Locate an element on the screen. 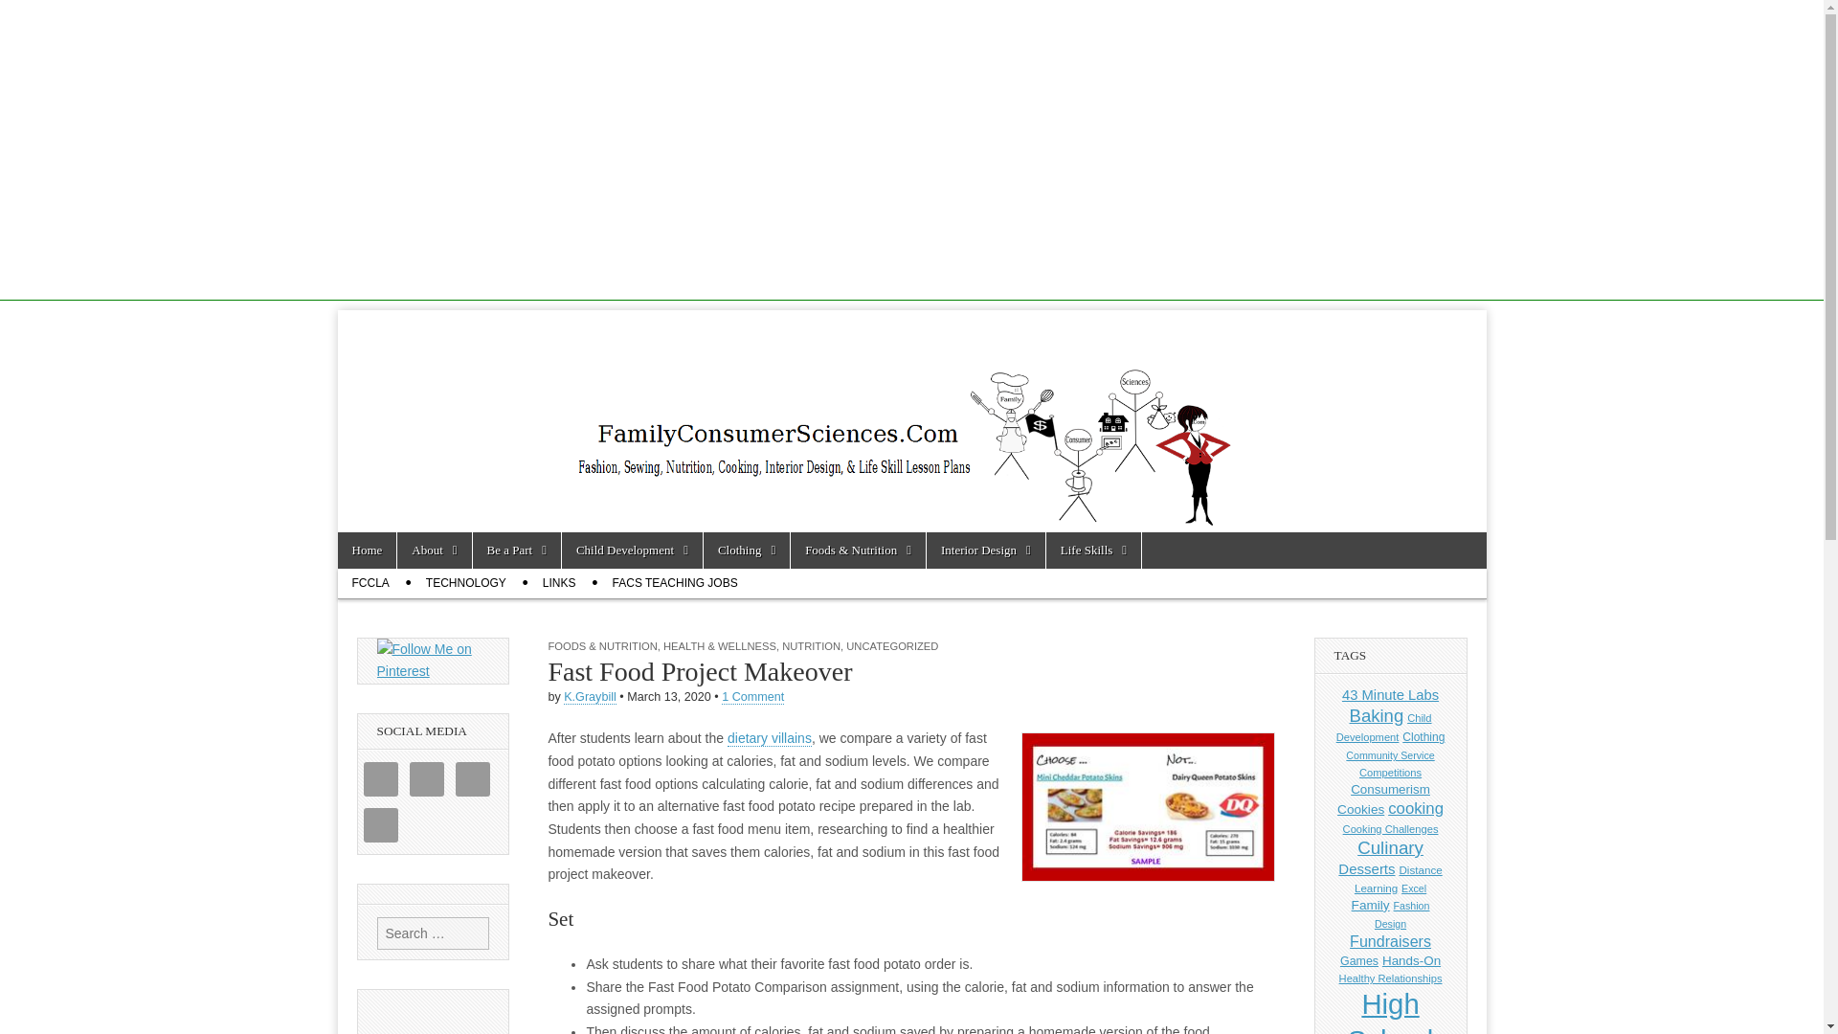  Posts by K.Graybill is located at coordinates (590, 697).